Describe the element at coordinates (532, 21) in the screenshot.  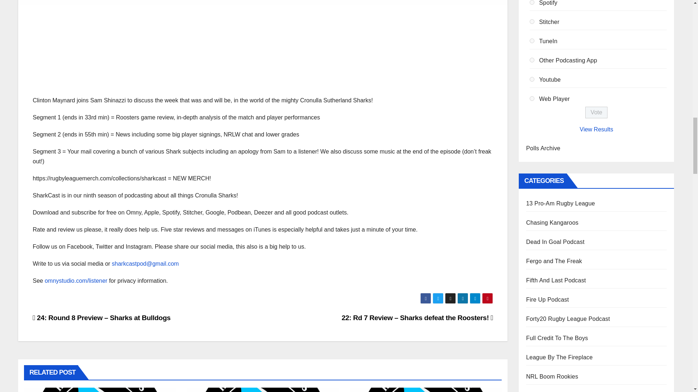
I see `8` at that location.